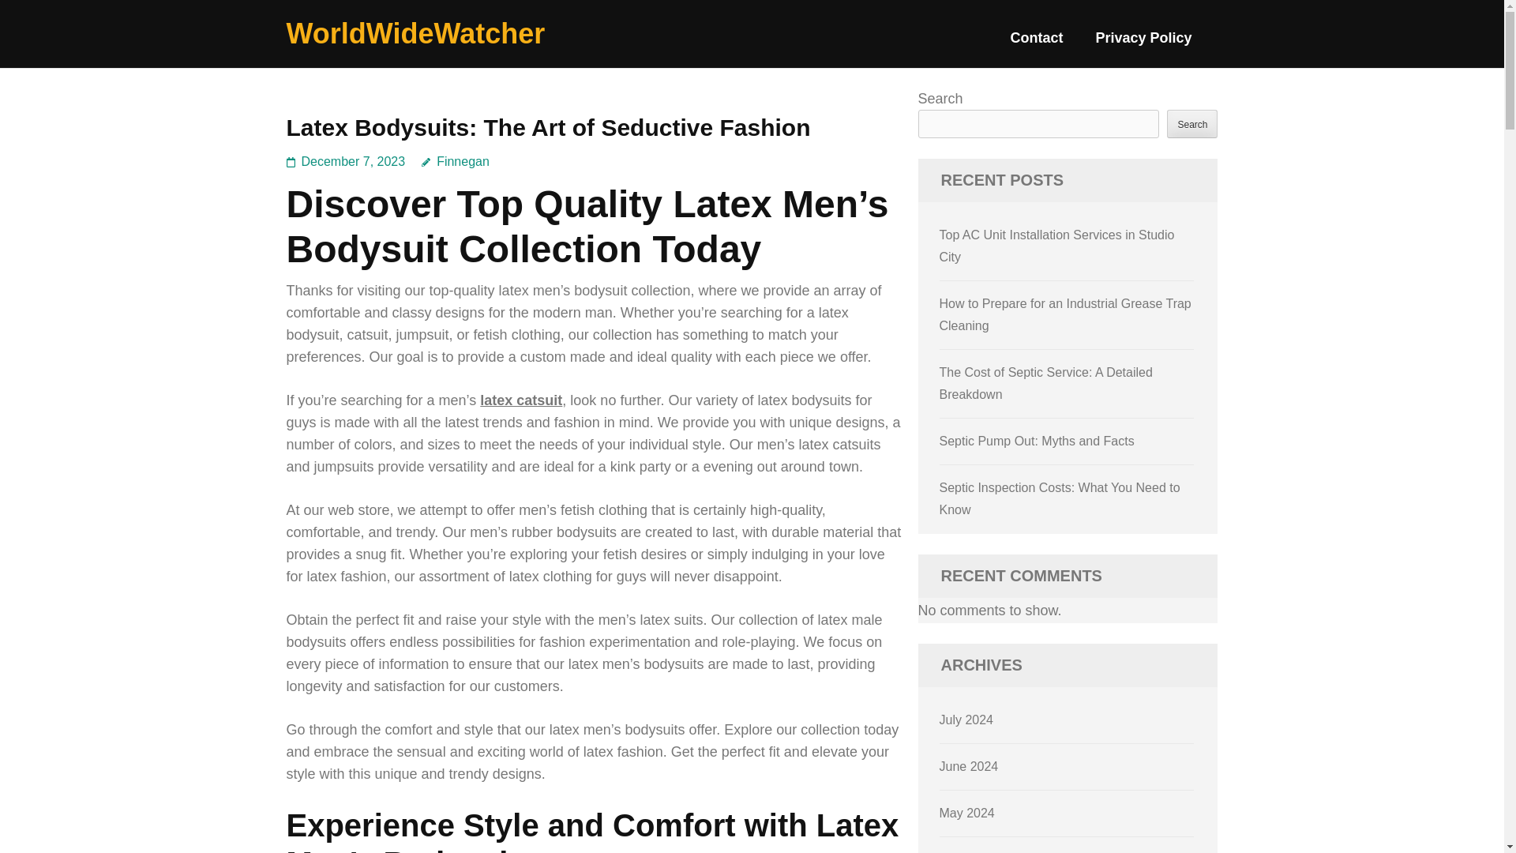 Image resolution: width=1516 pixels, height=853 pixels. What do you see at coordinates (455, 161) in the screenshot?
I see `Finnegan` at bounding box center [455, 161].